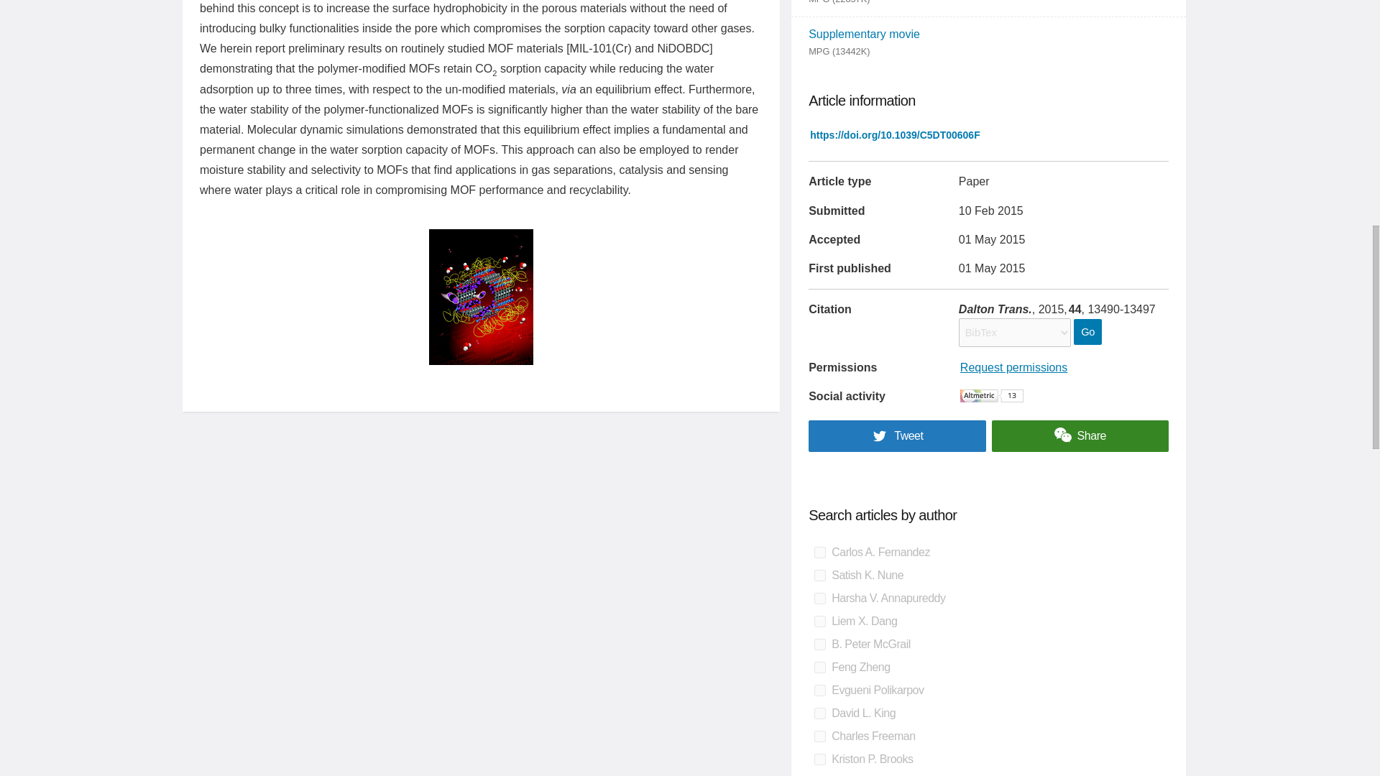 Image resolution: width=1380 pixels, height=776 pixels. I want to click on on, so click(819, 552).